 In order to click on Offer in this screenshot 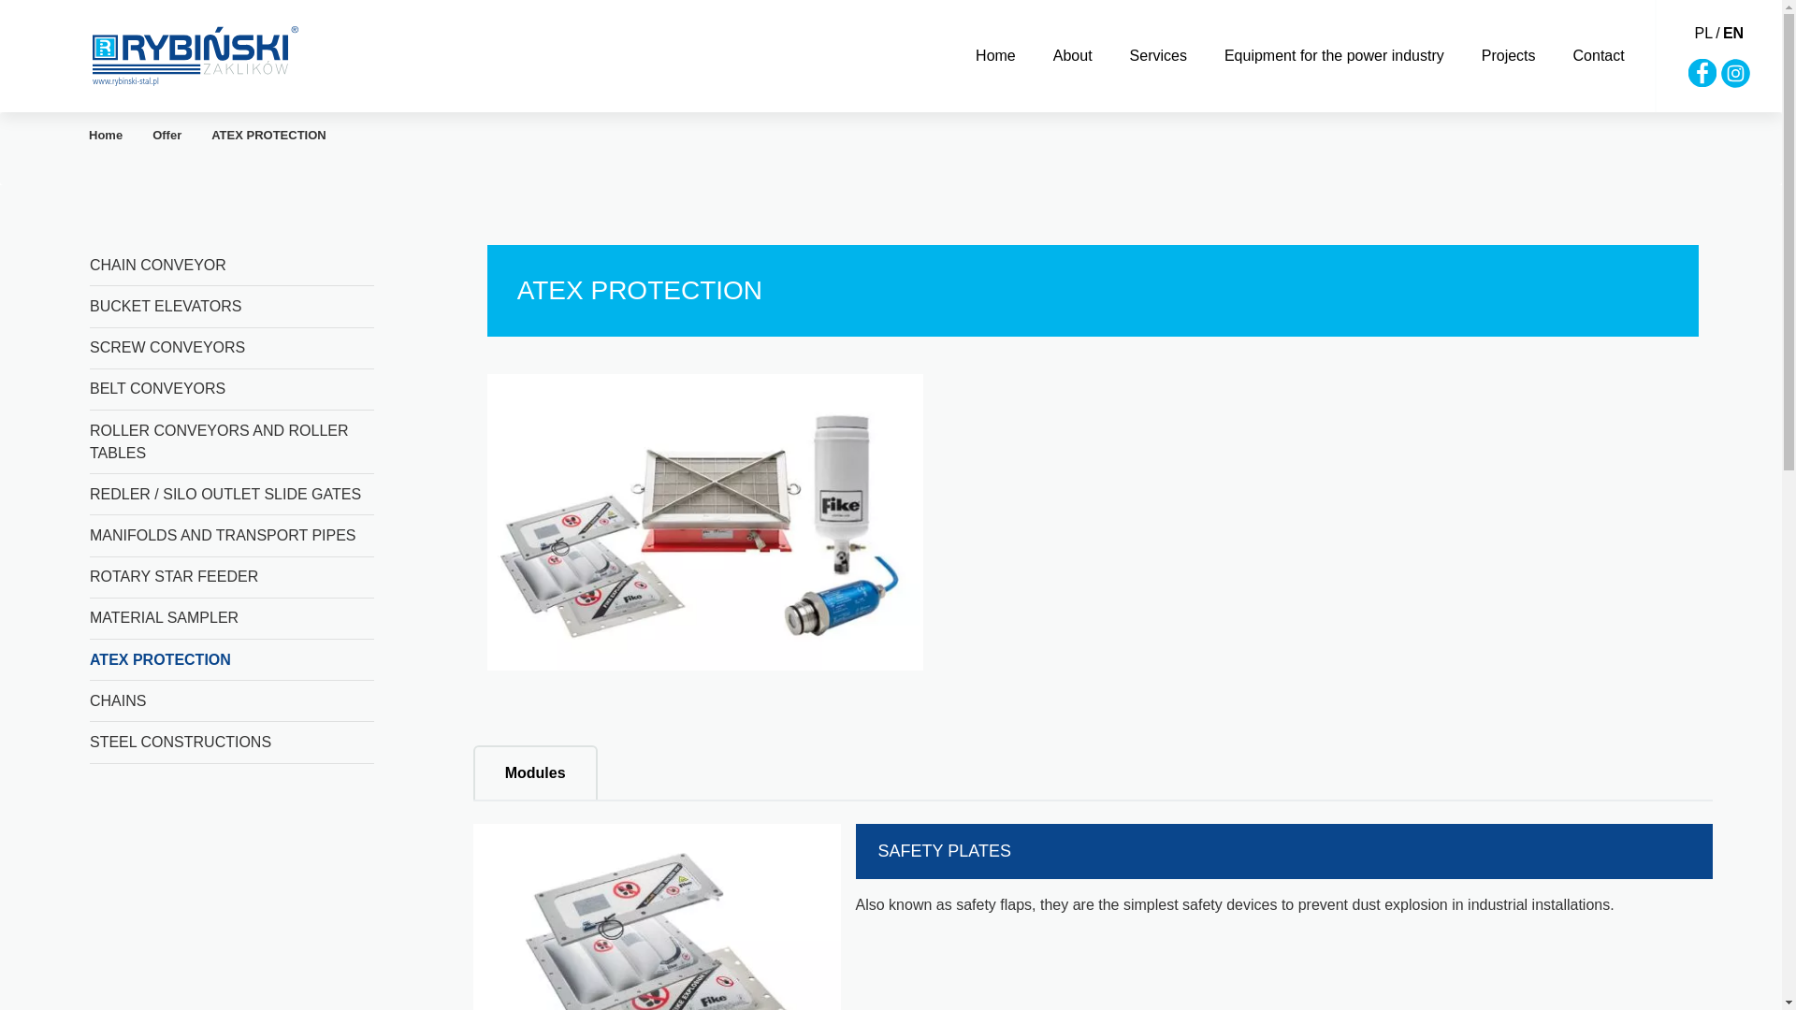, I will do `click(181, 135)`.